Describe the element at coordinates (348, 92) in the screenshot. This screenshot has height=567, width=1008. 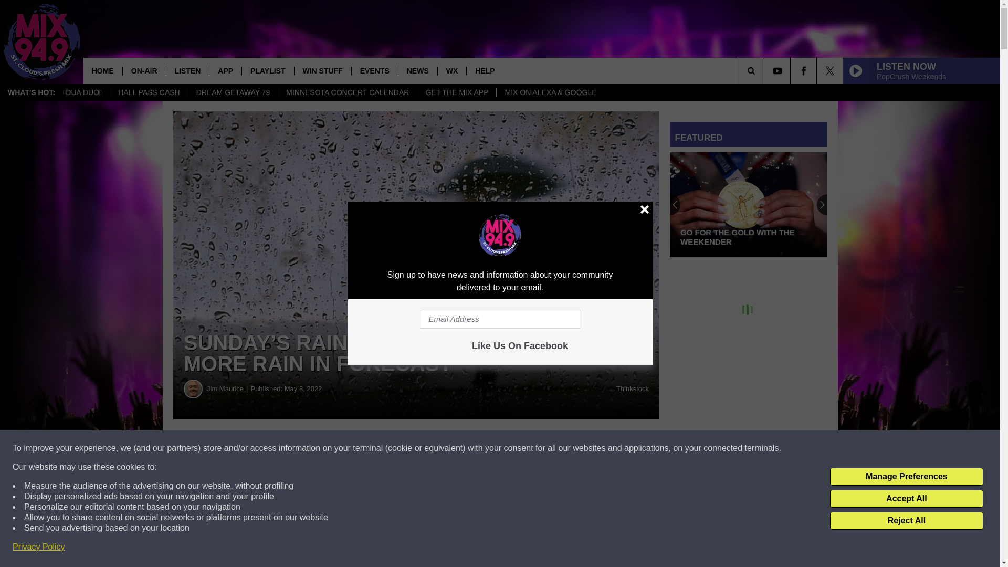
I see `MINNESOTA CONCERT CALENDAR` at that location.